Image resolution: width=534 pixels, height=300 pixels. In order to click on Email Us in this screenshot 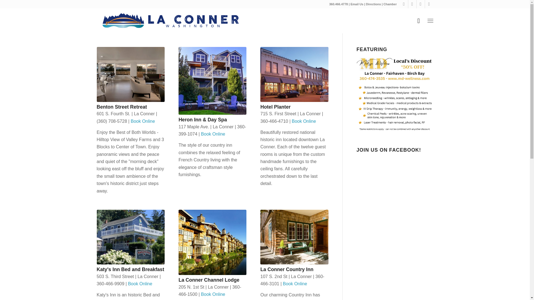, I will do `click(357, 4)`.